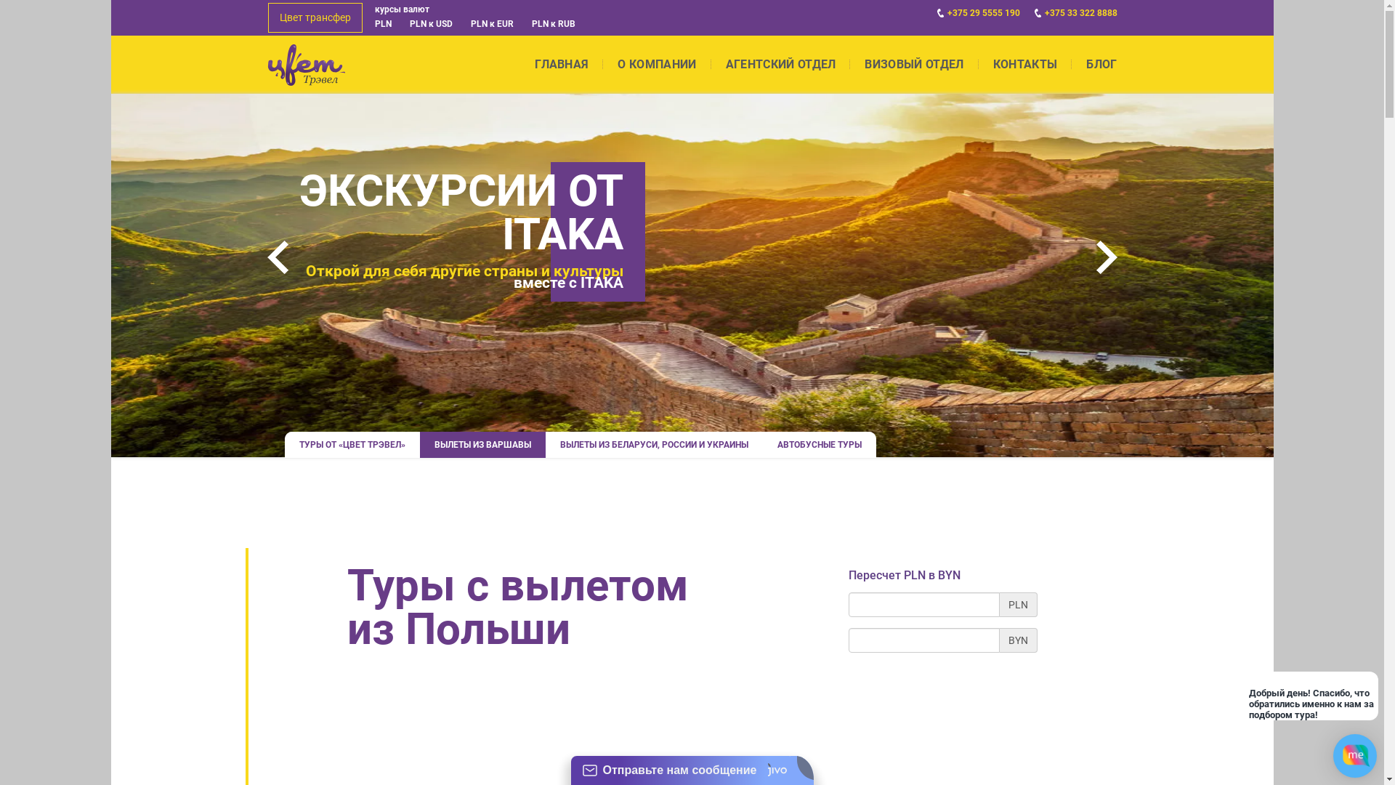 Image resolution: width=1395 pixels, height=785 pixels. What do you see at coordinates (979, 13) in the screenshot?
I see `+375 29 5555 190` at bounding box center [979, 13].